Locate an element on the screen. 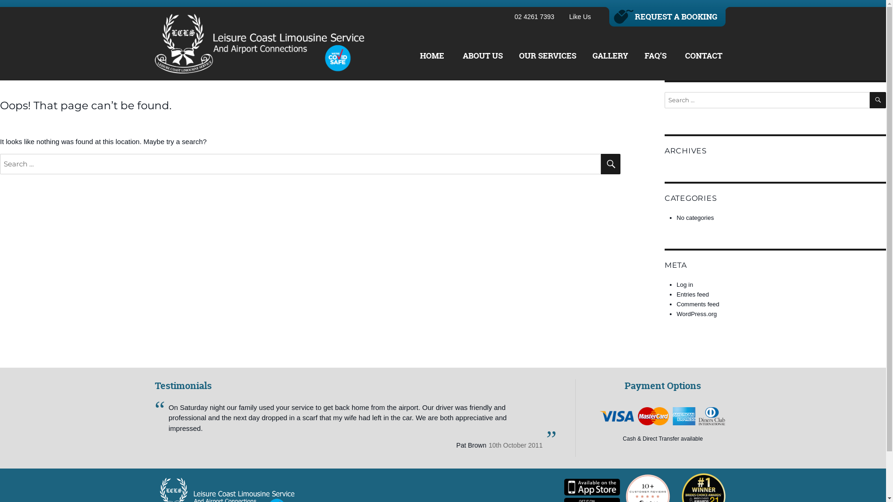  SEARCH is located at coordinates (878, 100).